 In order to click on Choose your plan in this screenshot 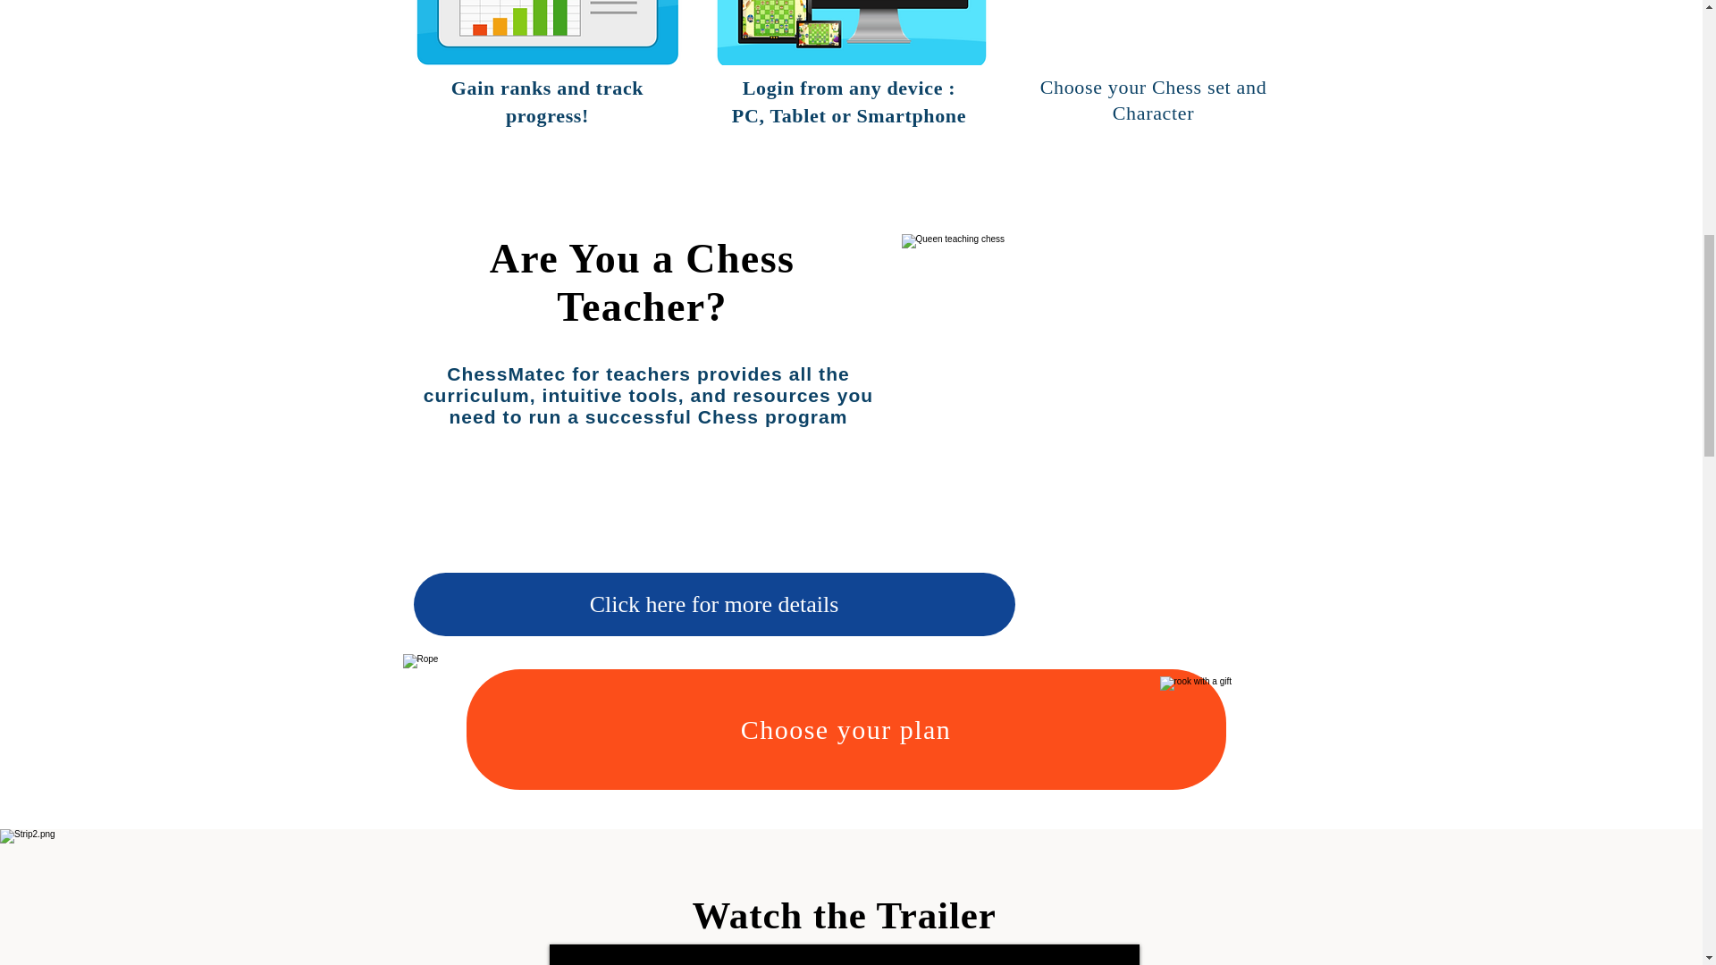, I will do `click(846, 729)`.